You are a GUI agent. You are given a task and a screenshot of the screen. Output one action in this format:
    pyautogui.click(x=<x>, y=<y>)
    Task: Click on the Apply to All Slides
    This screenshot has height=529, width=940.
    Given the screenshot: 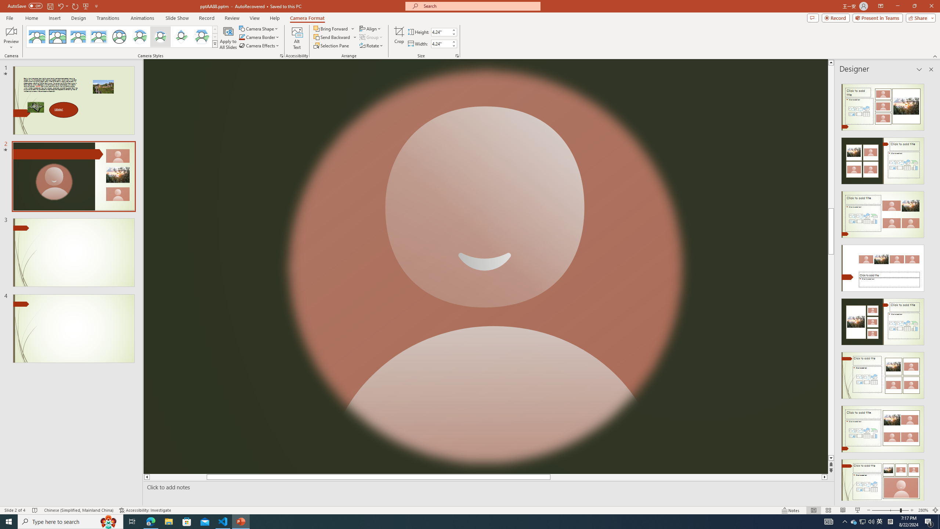 What is the action you would take?
    pyautogui.click(x=228, y=38)
    